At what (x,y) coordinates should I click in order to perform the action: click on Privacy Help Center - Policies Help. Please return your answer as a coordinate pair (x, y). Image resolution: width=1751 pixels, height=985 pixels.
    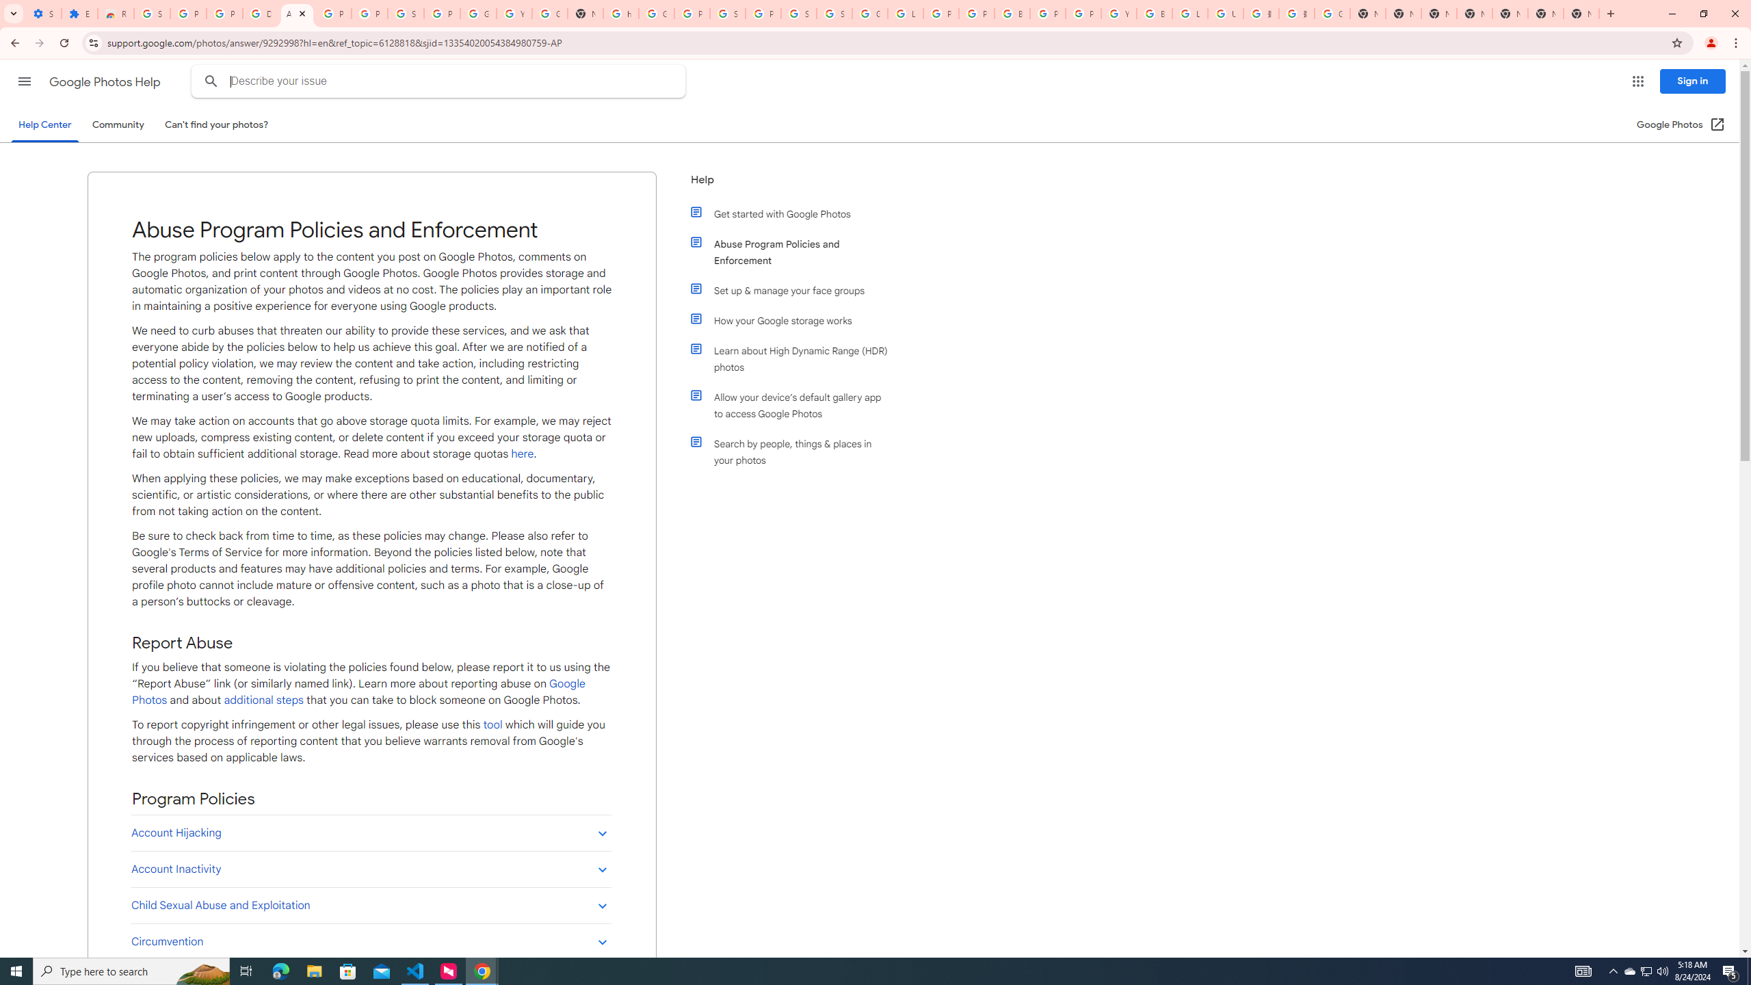
    Looking at the image, I should click on (941, 14).